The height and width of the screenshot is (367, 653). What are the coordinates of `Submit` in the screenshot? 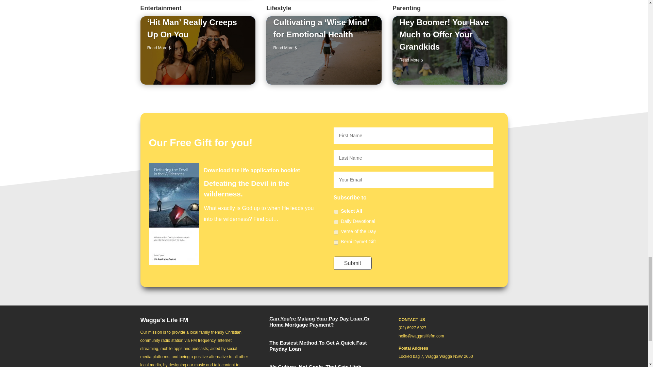 It's located at (352, 263).